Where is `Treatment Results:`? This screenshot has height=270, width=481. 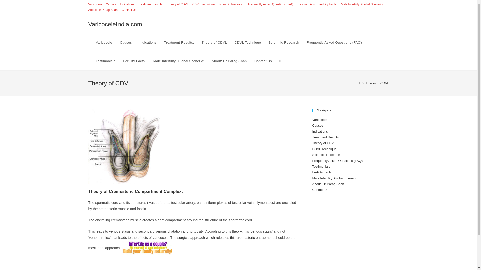
Treatment Results: is located at coordinates (151, 4).